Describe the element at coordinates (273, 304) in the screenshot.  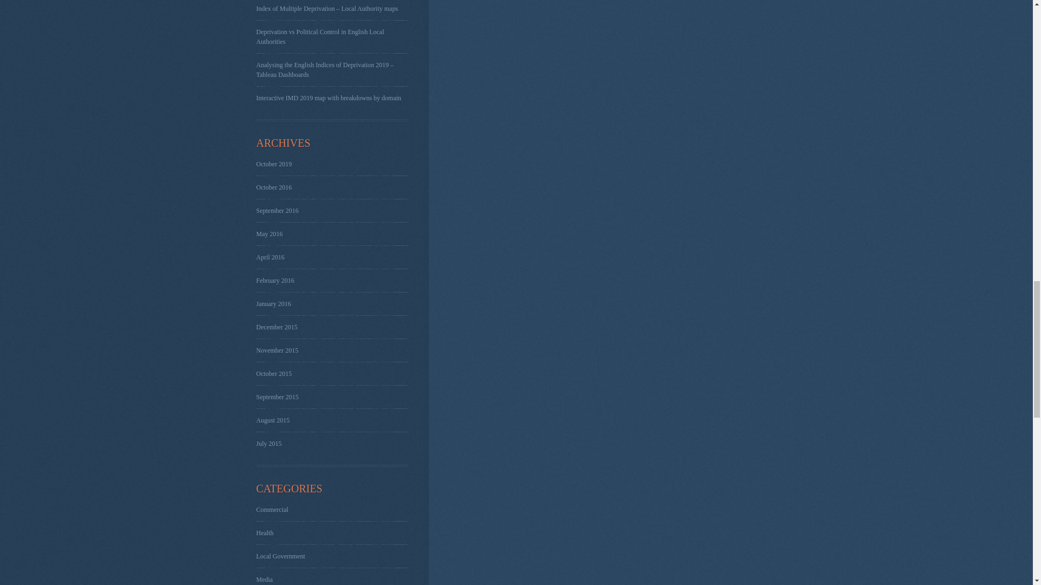
I see `January 2016` at that location.